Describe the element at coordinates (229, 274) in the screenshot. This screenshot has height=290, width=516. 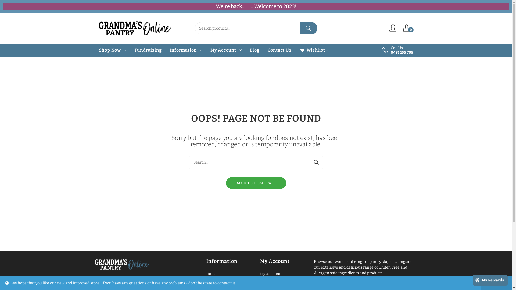
I see `Home` at that location.